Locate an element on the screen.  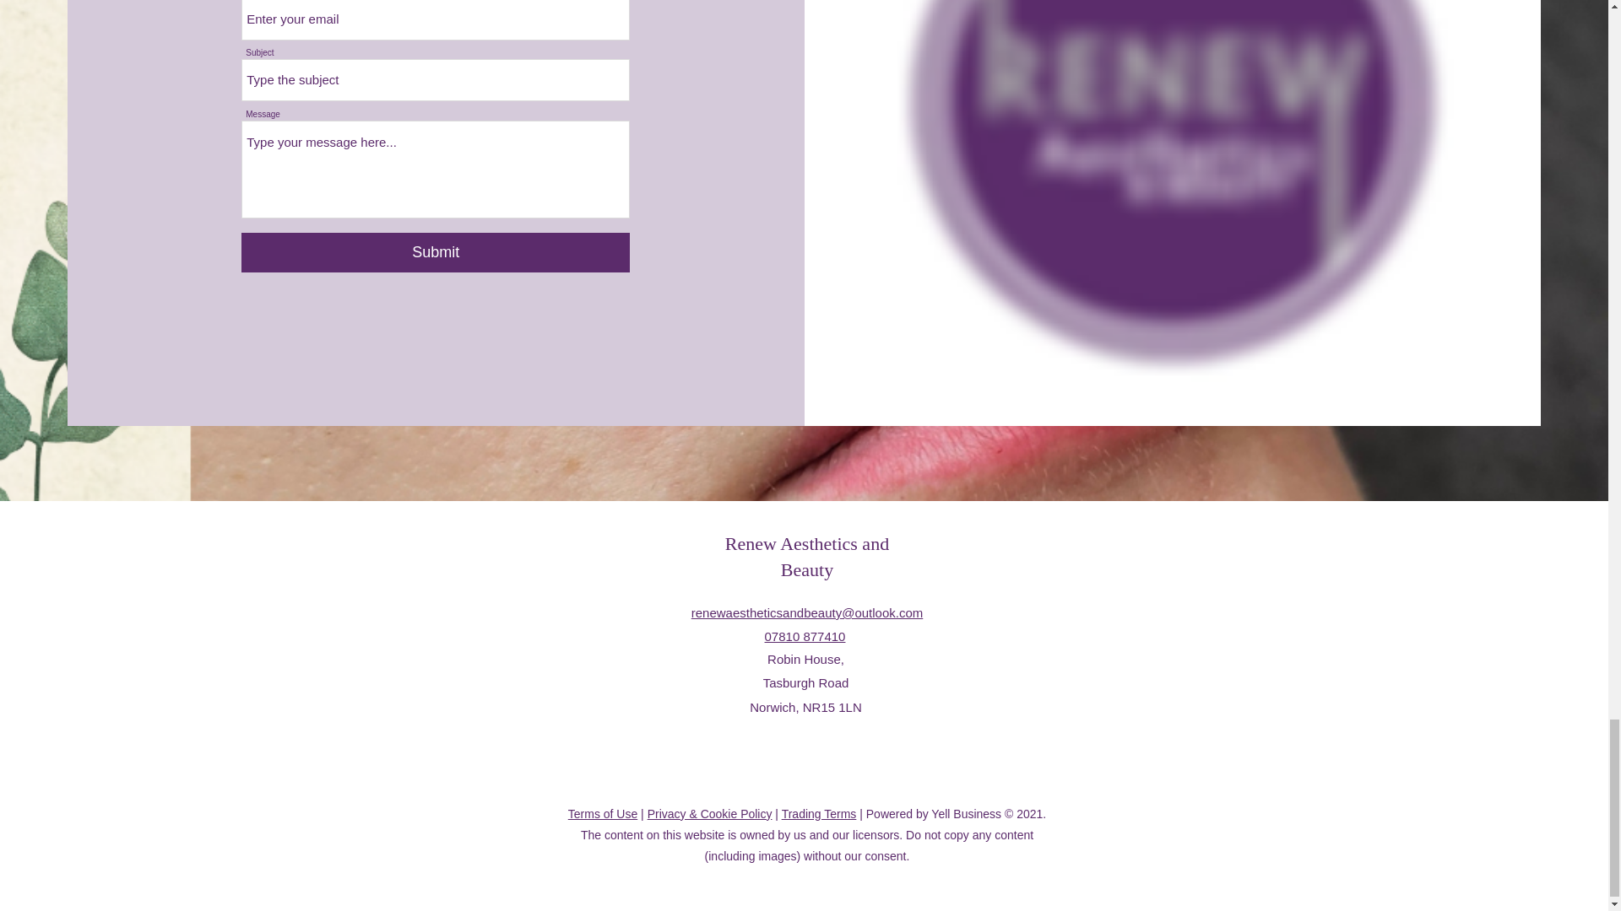
07810 877410 is located at coordinates (805, 636).